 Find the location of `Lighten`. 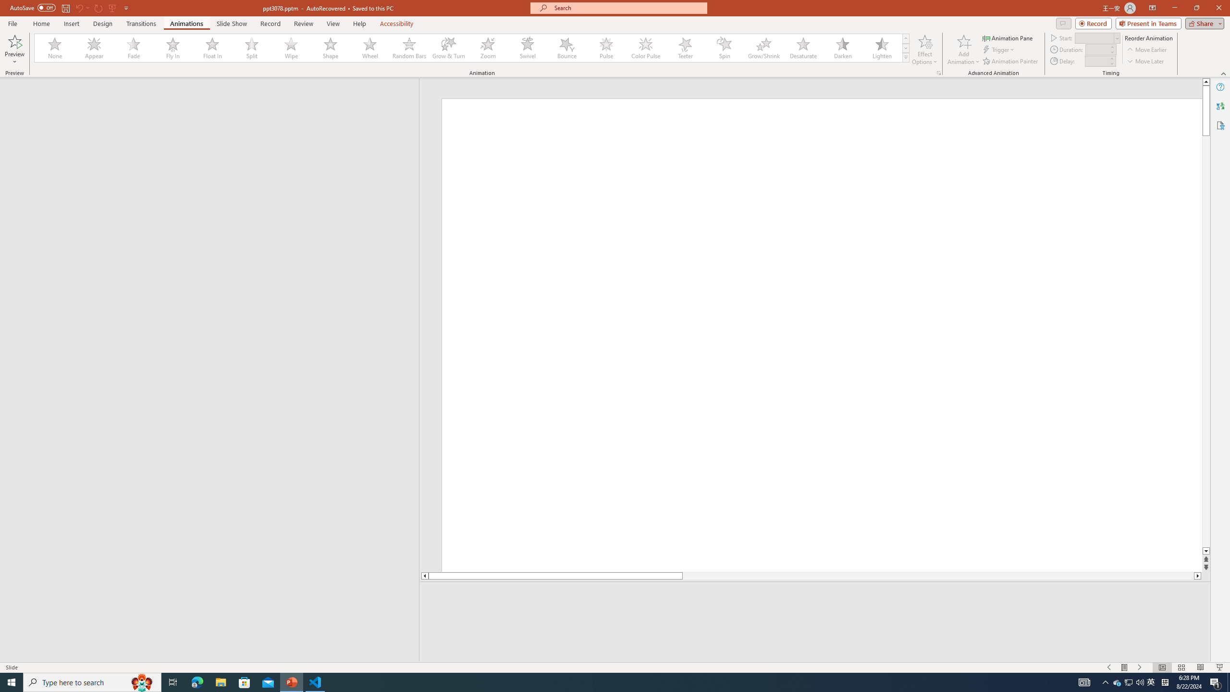

Lighten is located at coordinates (882, 48).